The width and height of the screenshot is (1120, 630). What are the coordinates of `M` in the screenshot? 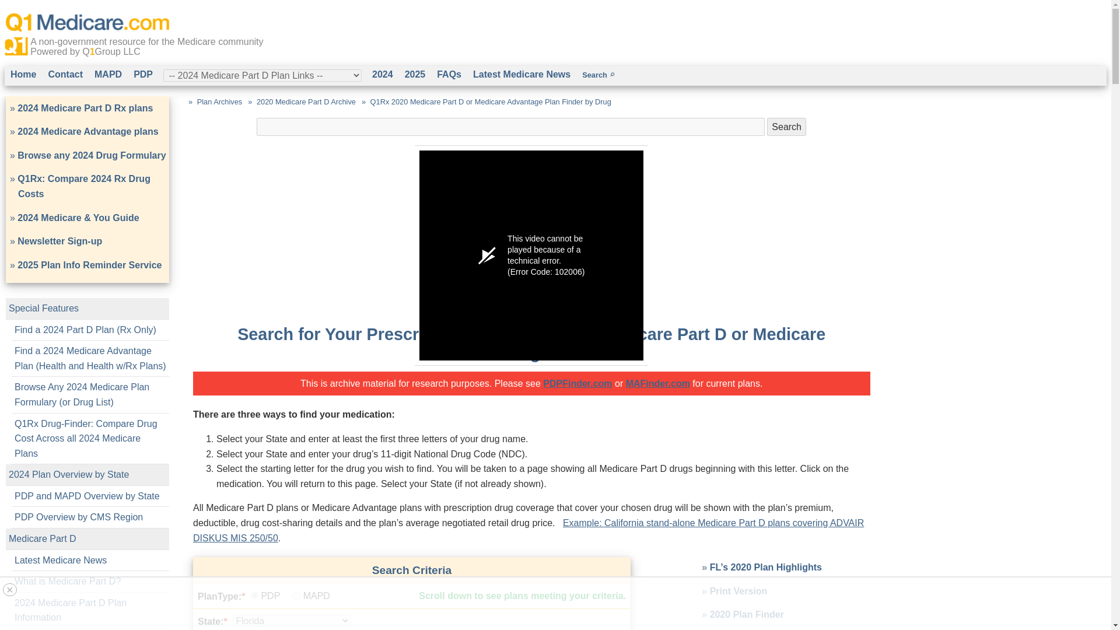 It's located at (296, 595).